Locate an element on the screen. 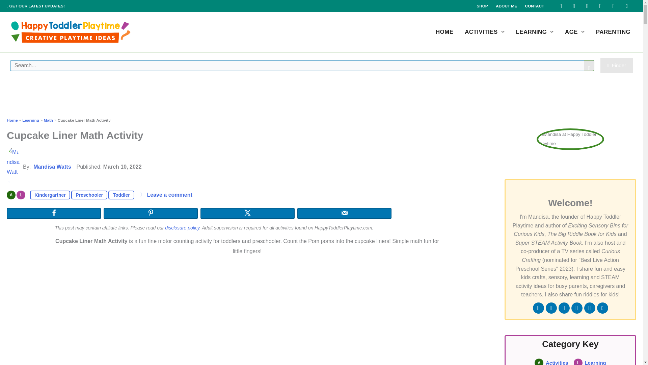 The width and height of the screenshot is (648, 365). Instagram is located at coordinates (574, 6).